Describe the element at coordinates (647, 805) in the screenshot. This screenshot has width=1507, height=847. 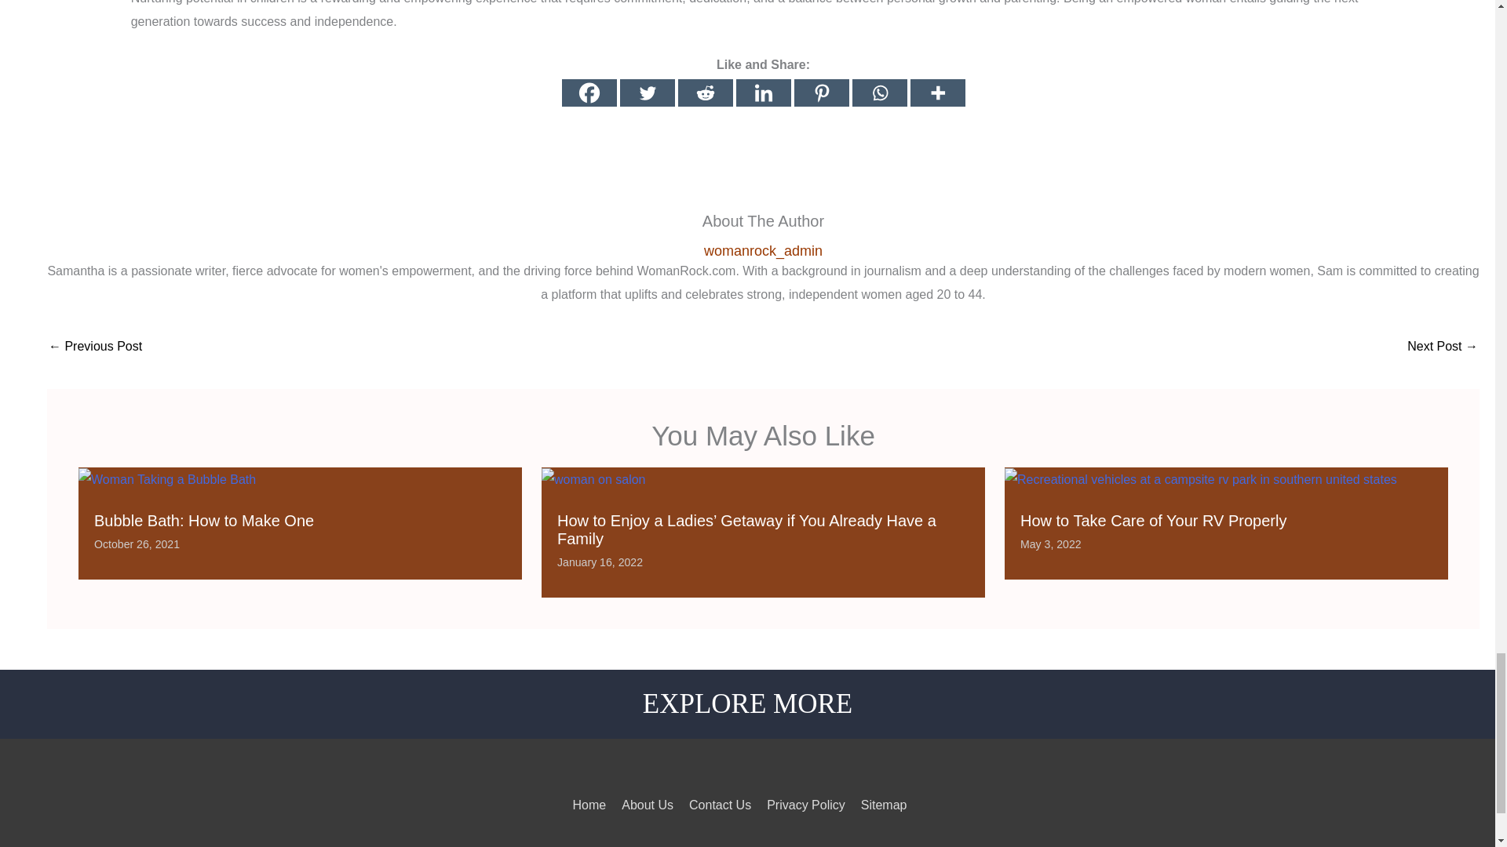
I see `About Us` at that location.